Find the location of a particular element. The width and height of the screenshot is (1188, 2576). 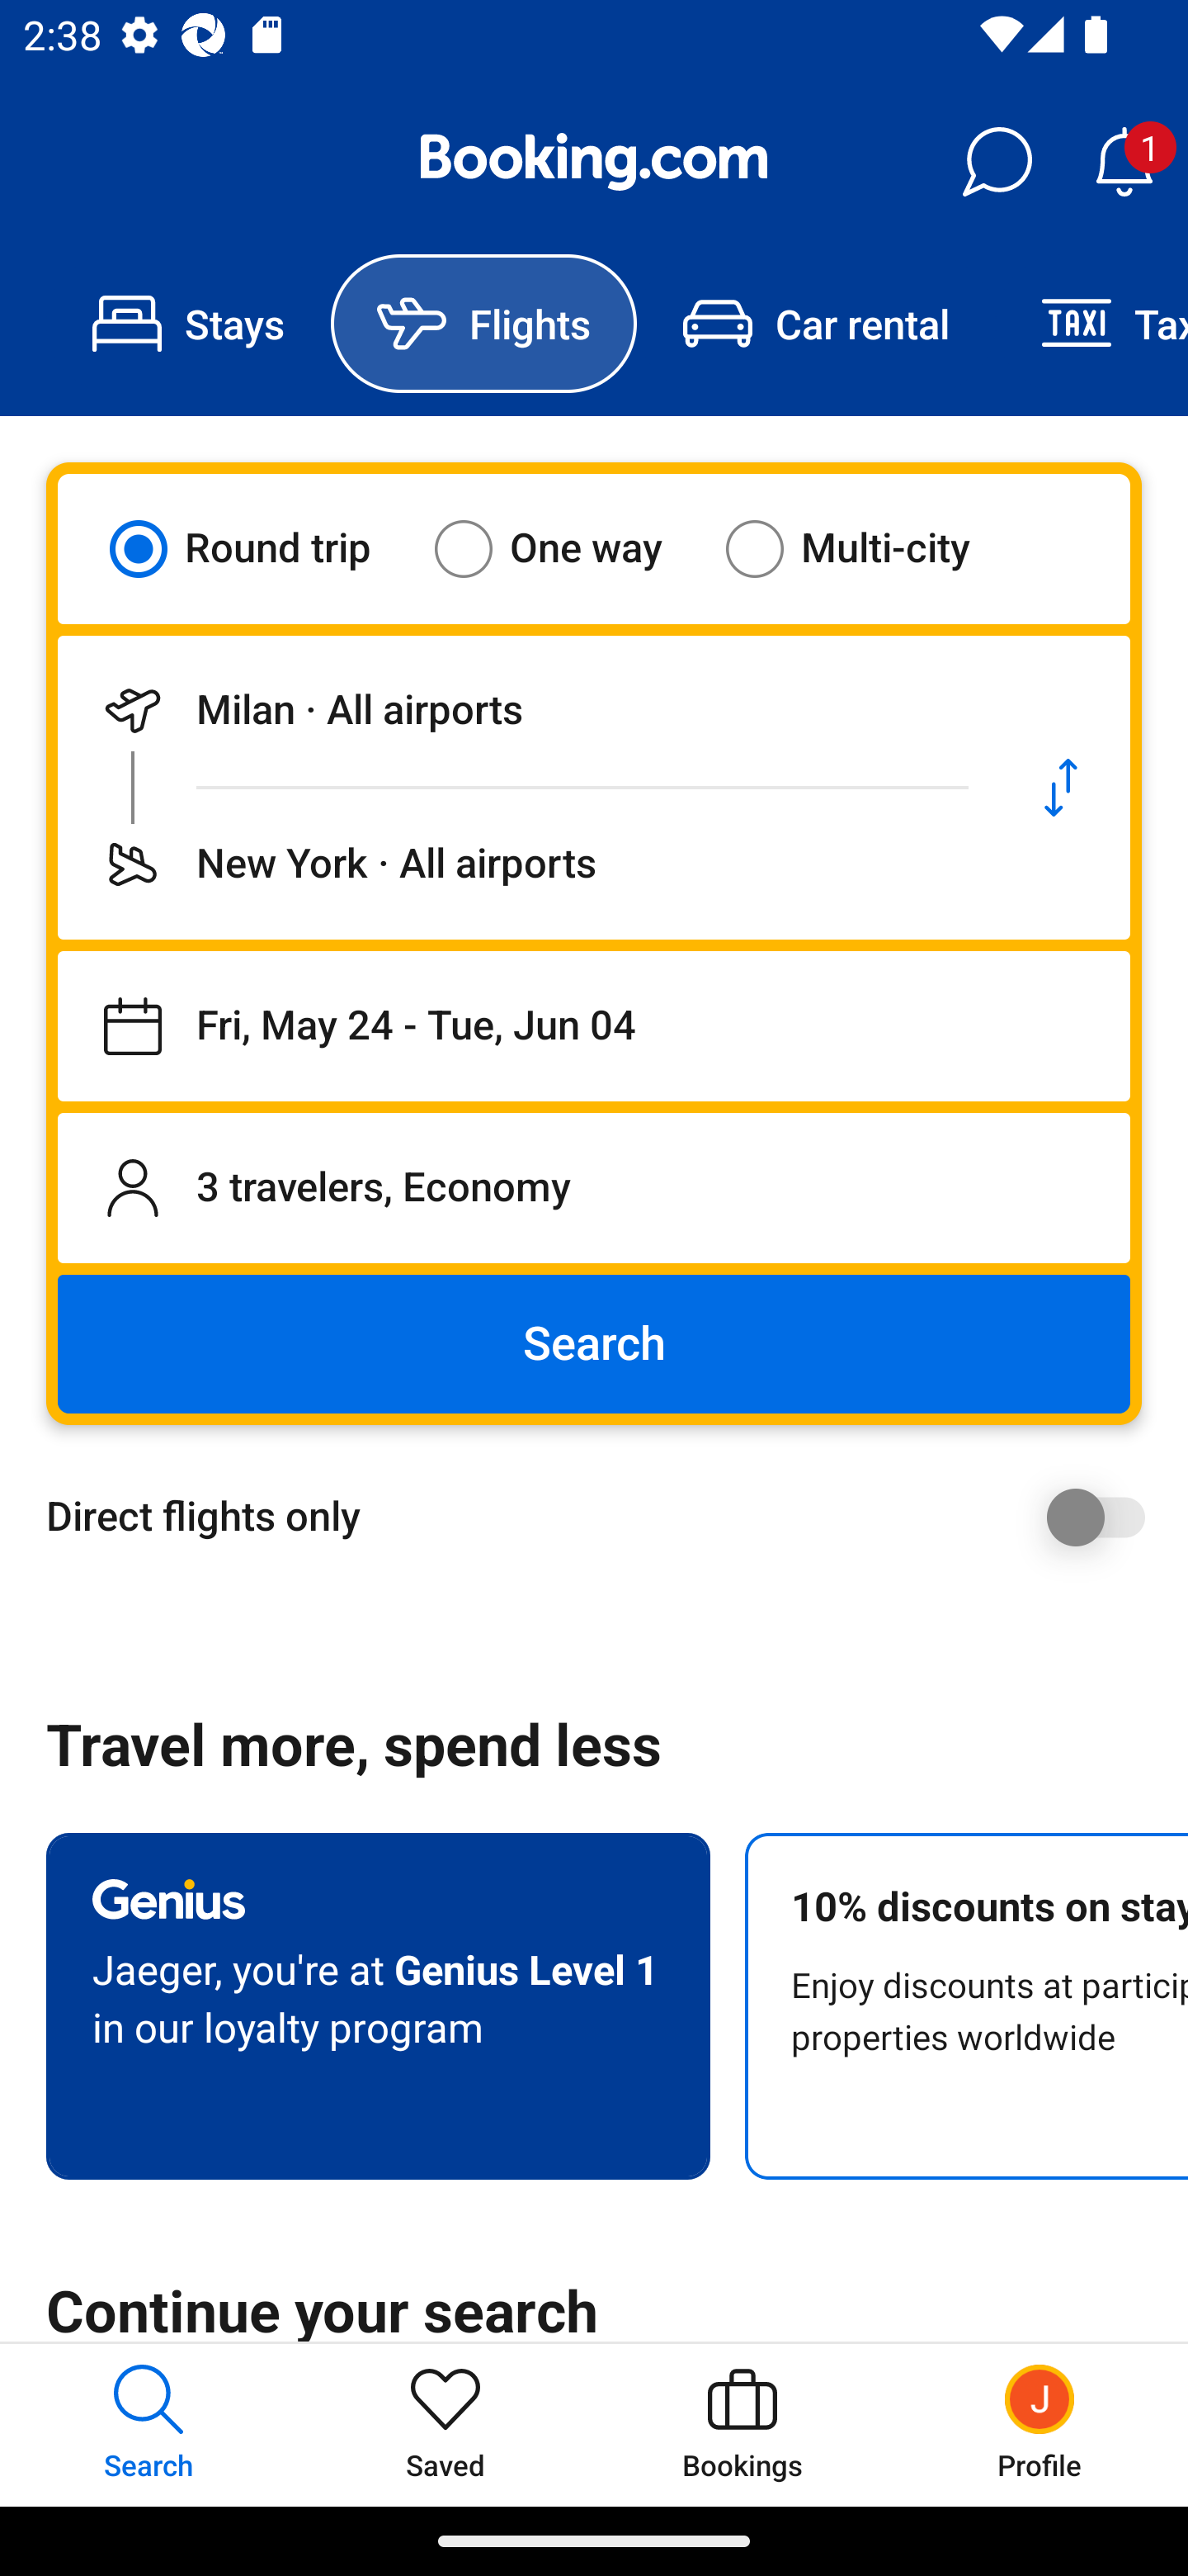

Departing from Milan · All airports is located at coordinates (525, 710).